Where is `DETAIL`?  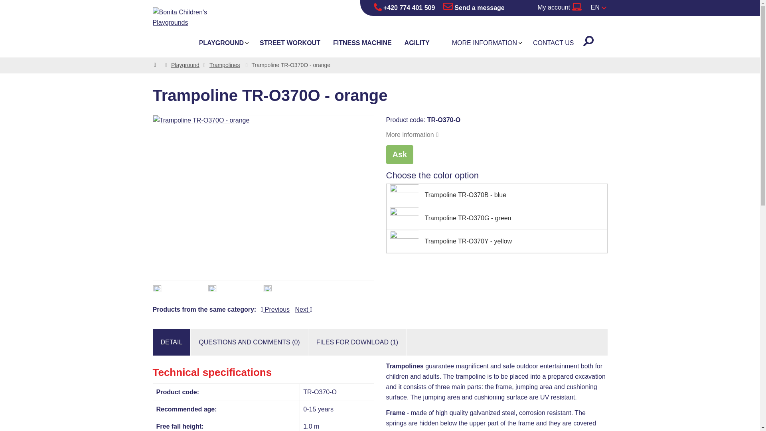 DETAIL is located at coordinates (171, 342).